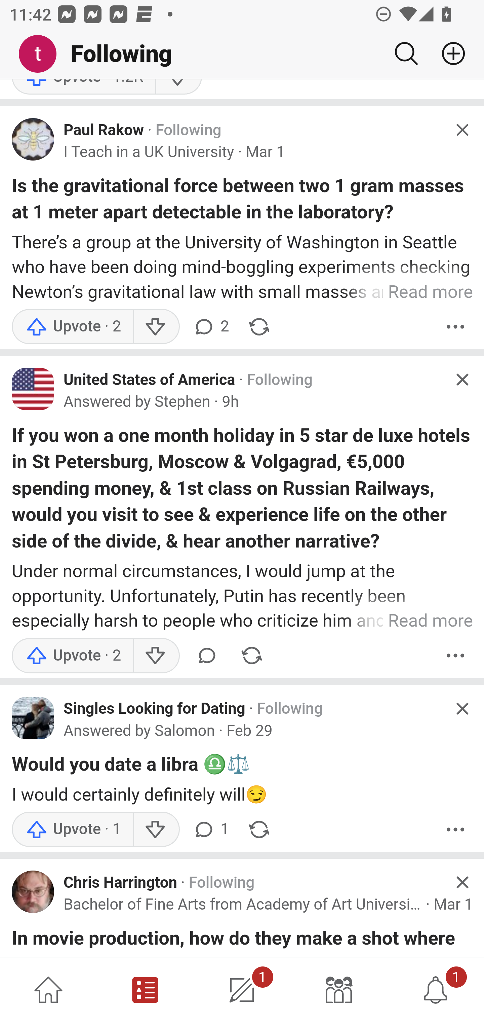 This screenshot has width=484, height=1023. Describe the element at coordinates (221, 883) in the screenshot. I see `Following` at that location.